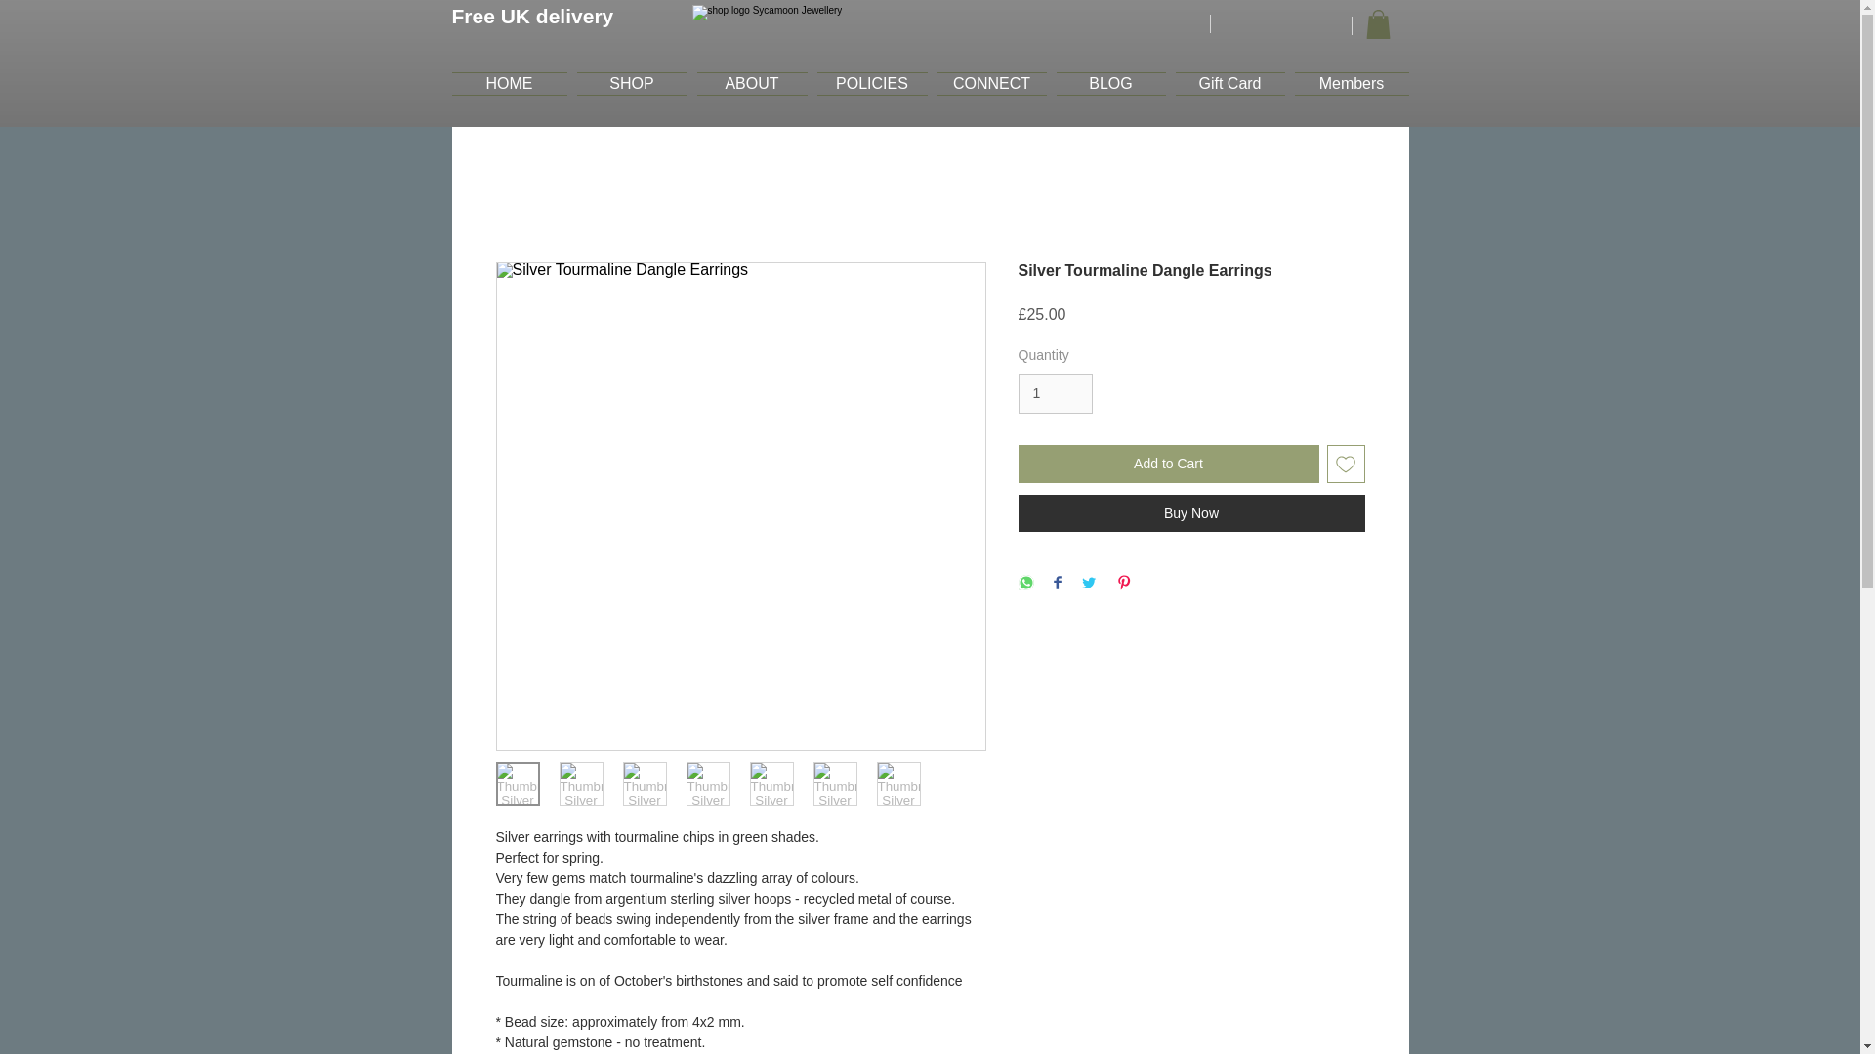 The height and width of the screenshot is (1054, 1875). I want to click on POLICIES, so click(871, 84).